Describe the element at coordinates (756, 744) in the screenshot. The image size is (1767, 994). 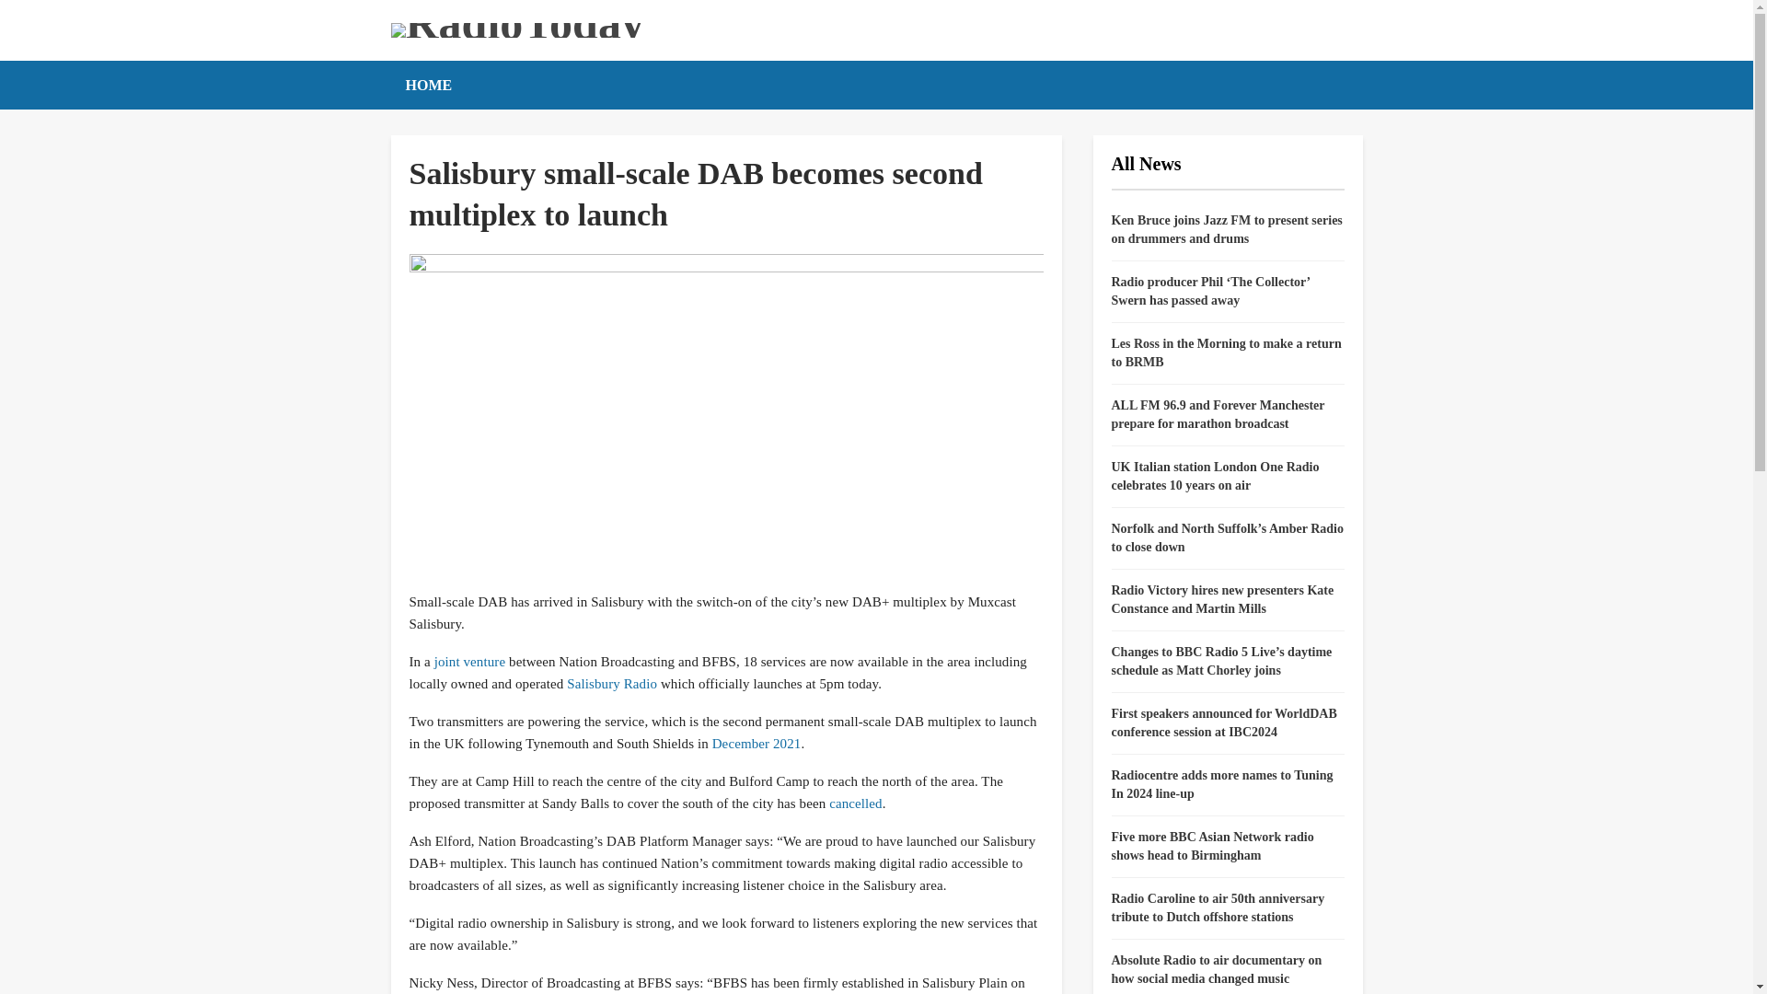
I see `December 2021` at that location.